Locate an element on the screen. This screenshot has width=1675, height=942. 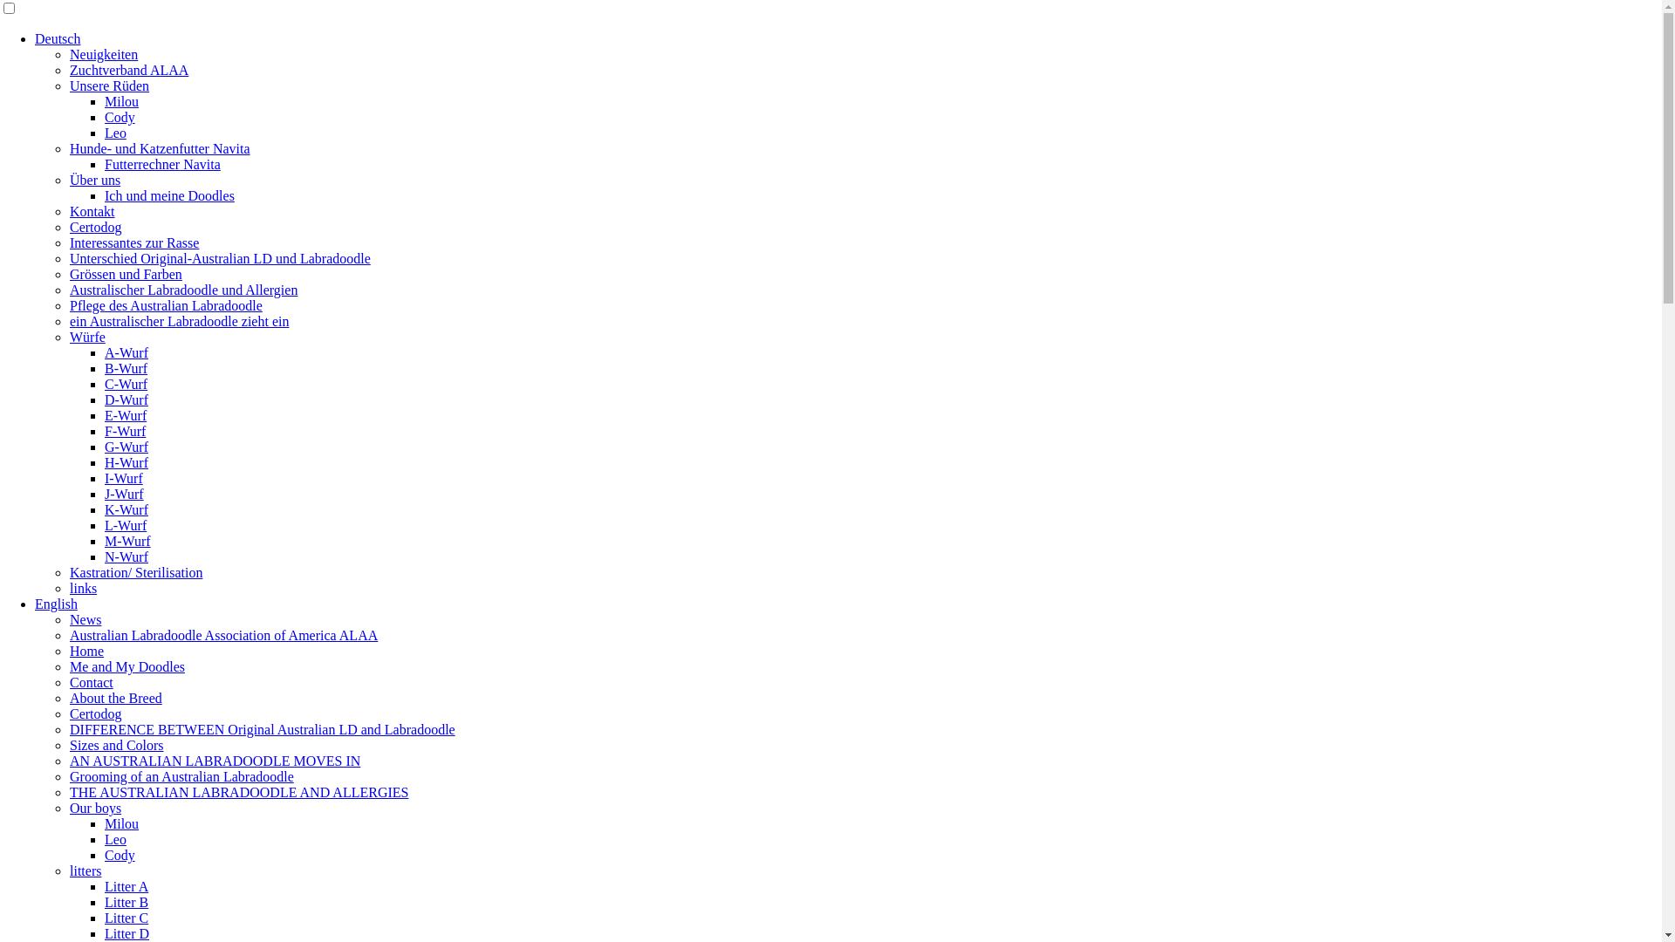
D-Wurf is located at coordinates (126, 399).